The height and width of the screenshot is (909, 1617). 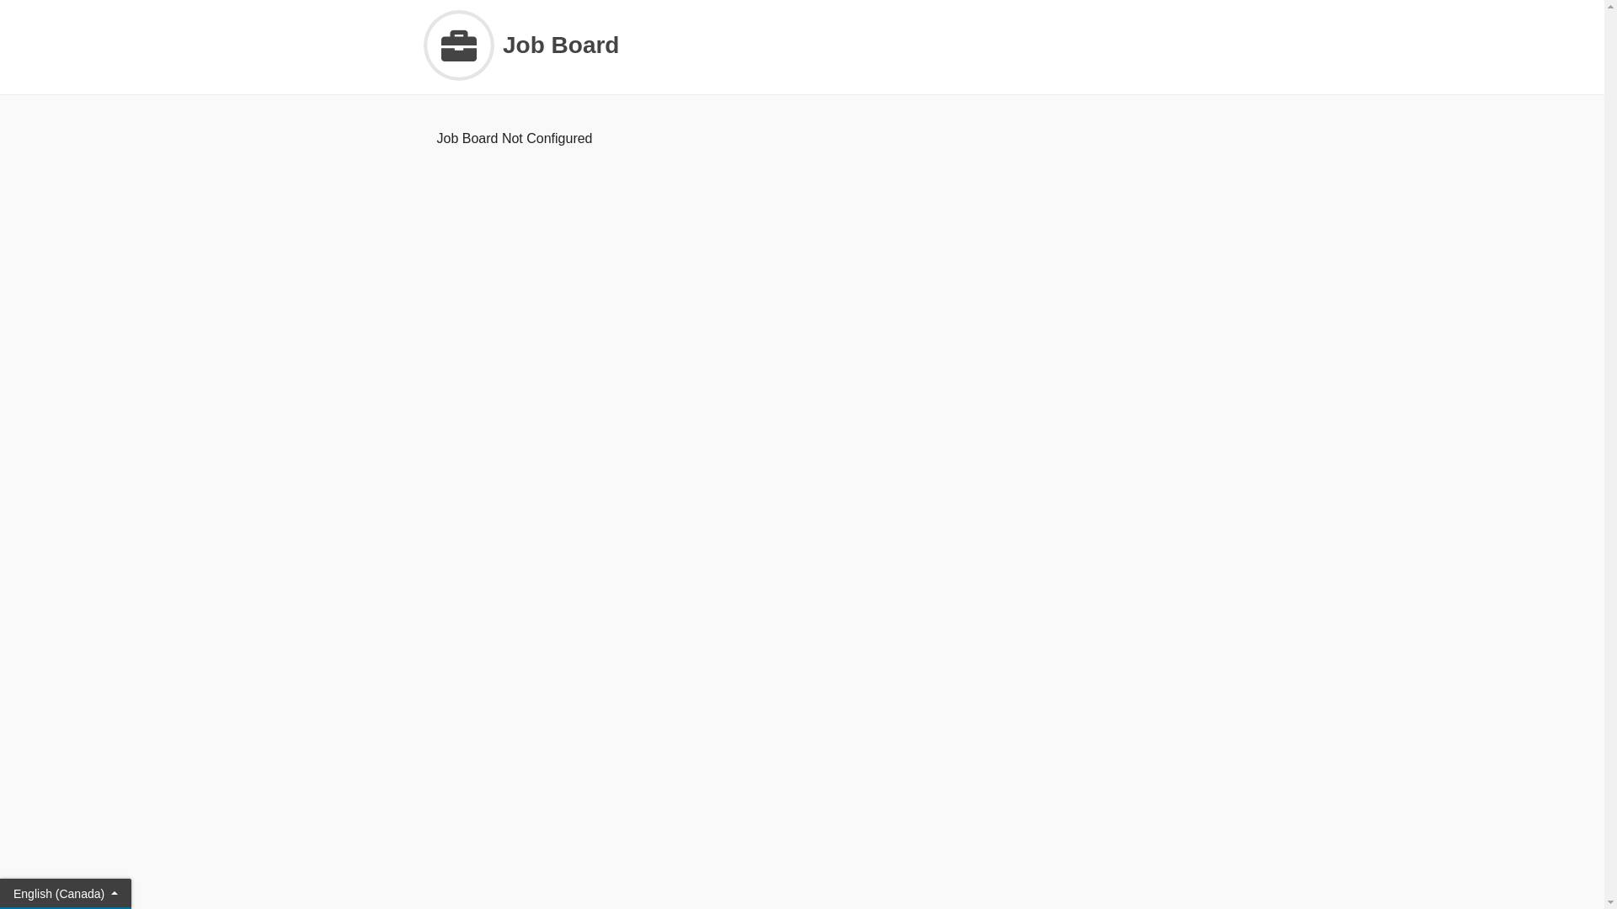 What do you see at coordinates (802, 45) in the screenshot?
I see `Job Board` at bounding box center [802, 45].